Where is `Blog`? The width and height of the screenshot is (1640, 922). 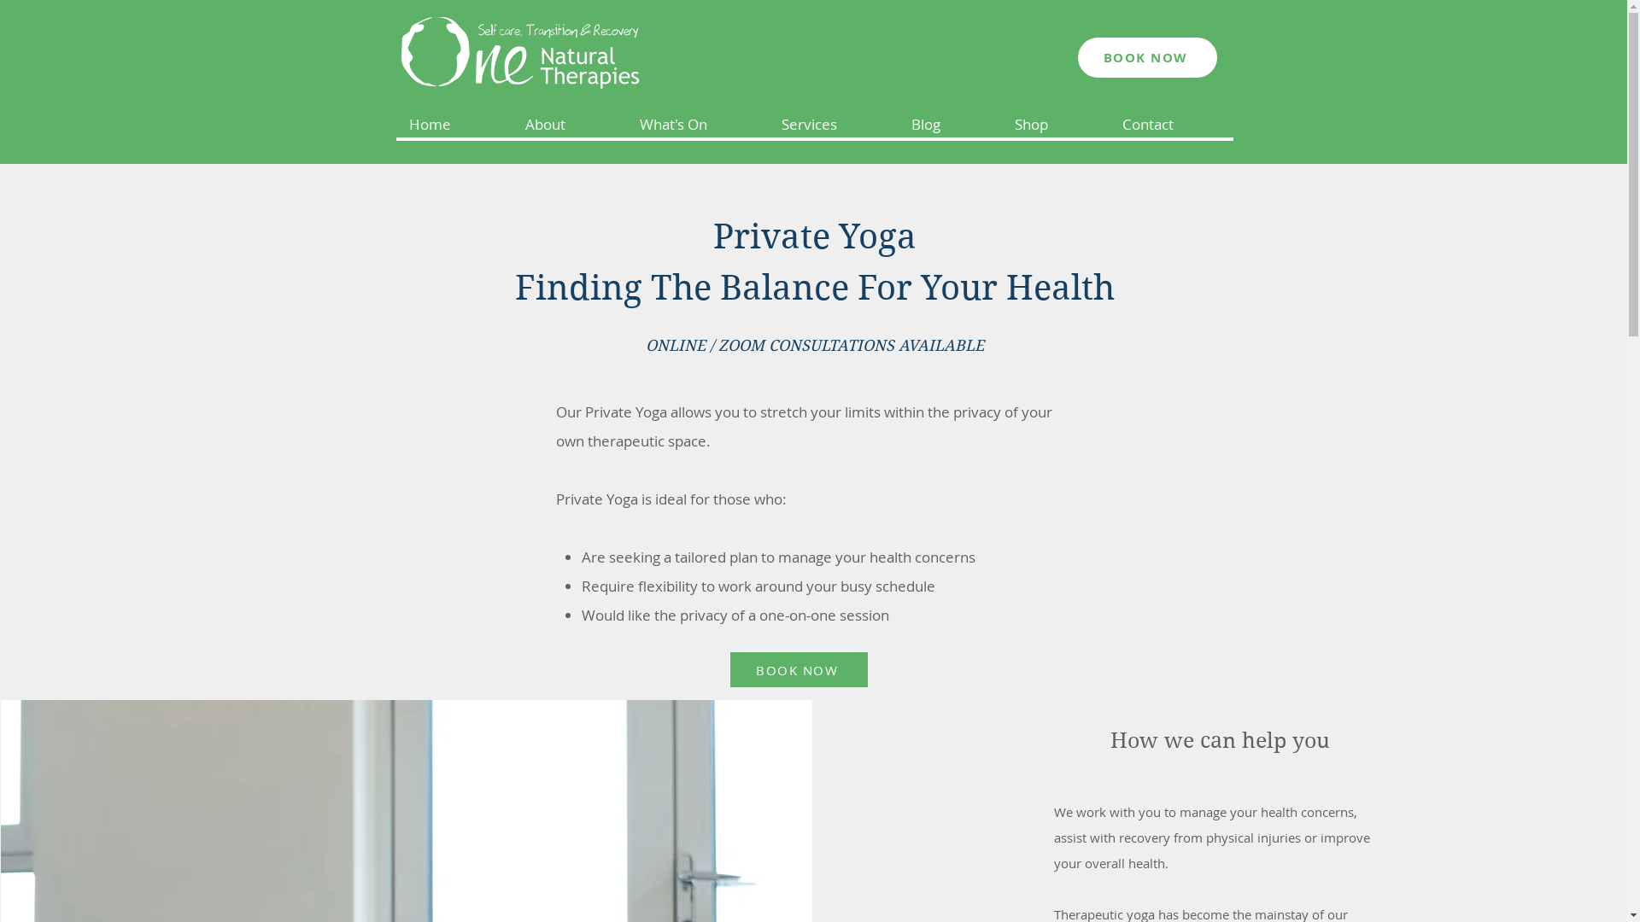 Blog is located at coordinates (948, 125).